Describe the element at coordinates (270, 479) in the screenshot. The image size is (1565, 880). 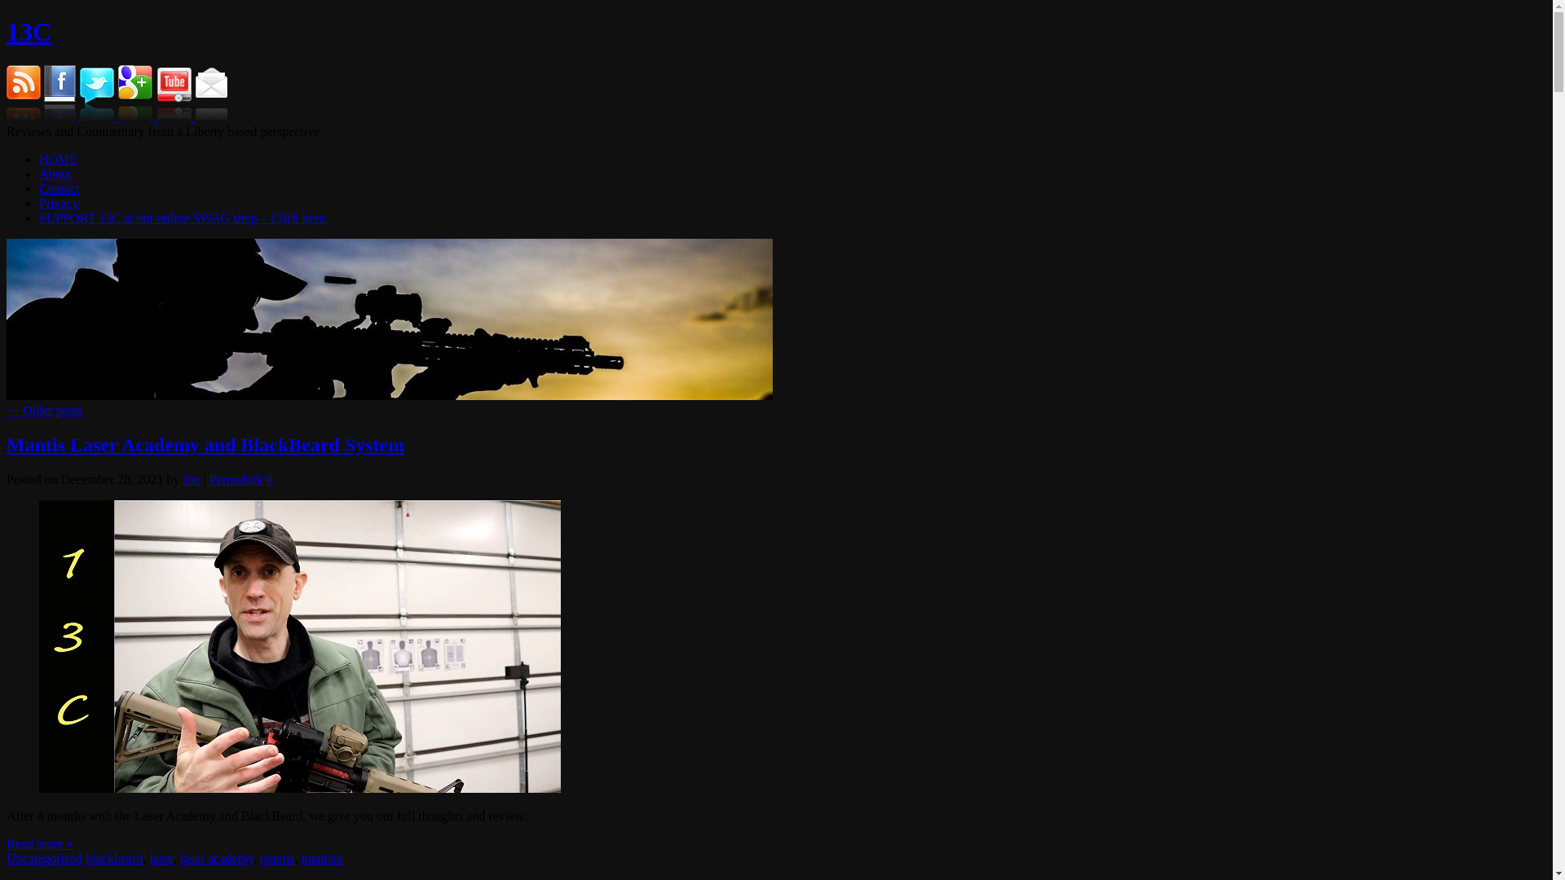
I see `0` at that location.